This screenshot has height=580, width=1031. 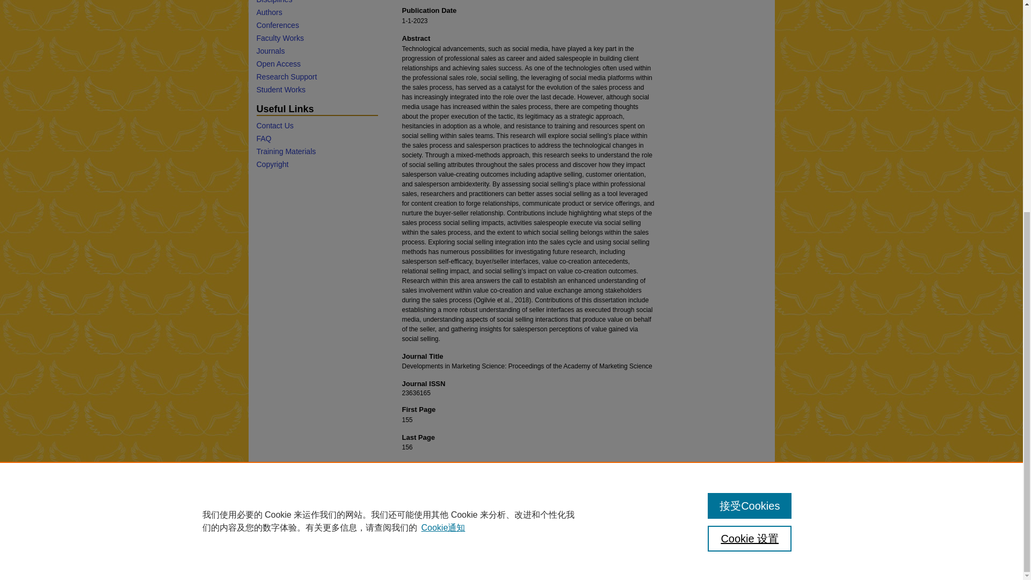 I want to click on Journals, so click(x=317, y=50).